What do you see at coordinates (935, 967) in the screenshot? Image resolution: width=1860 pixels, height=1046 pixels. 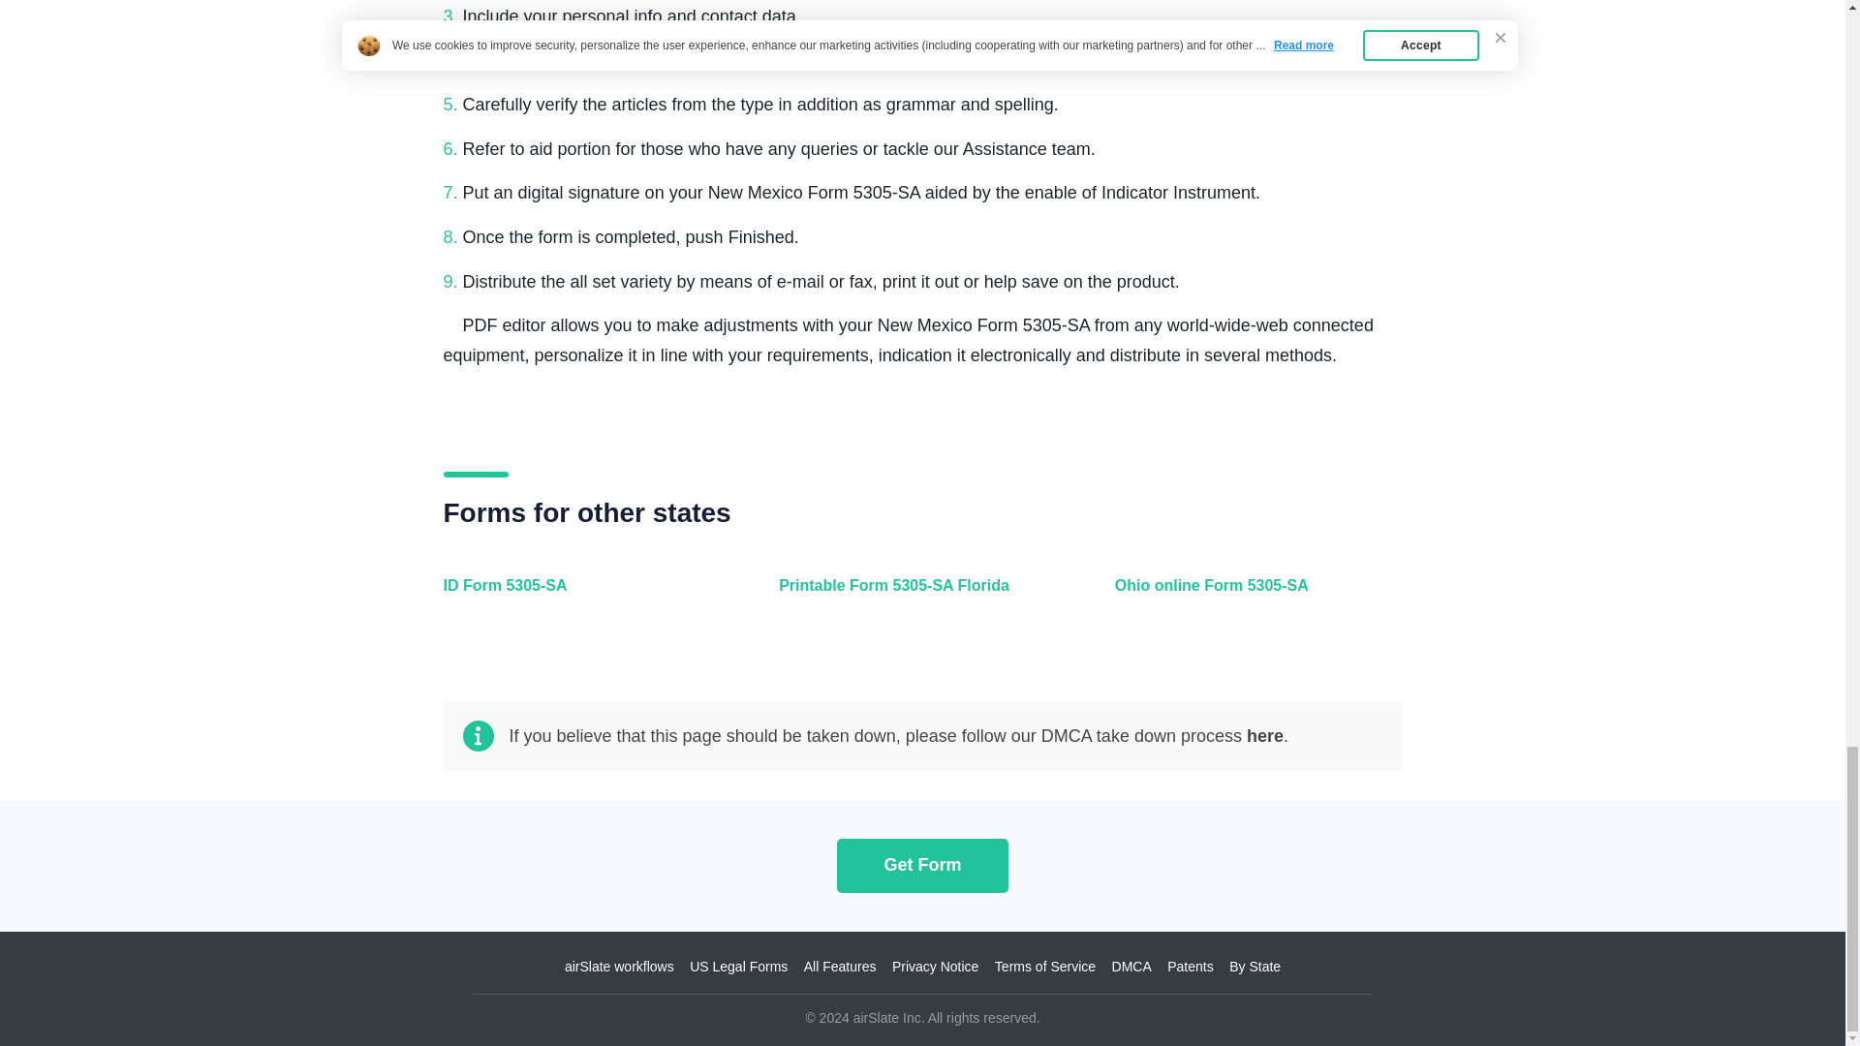 I see `Privacy Notice` at bounding box center [935, 967].